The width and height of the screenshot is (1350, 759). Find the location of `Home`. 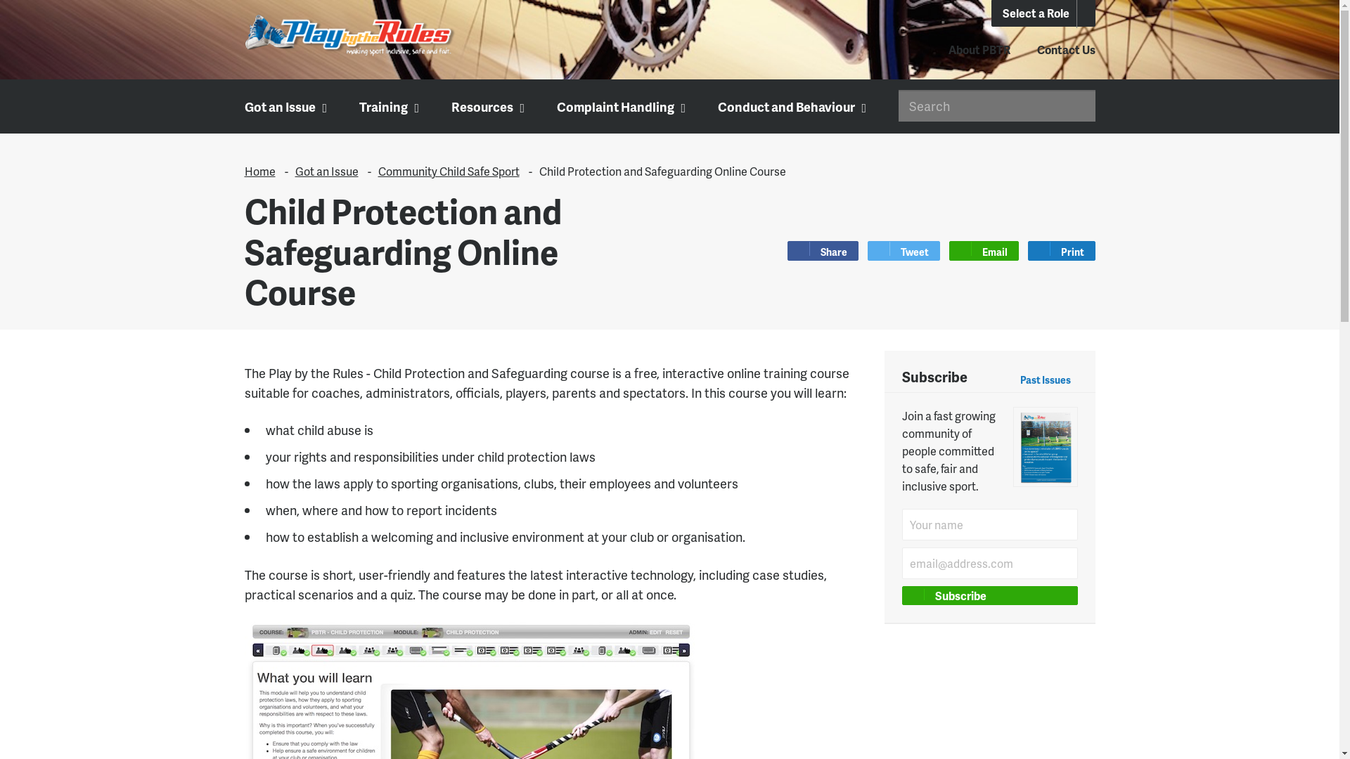

Home is located at coordinates (260, 171).